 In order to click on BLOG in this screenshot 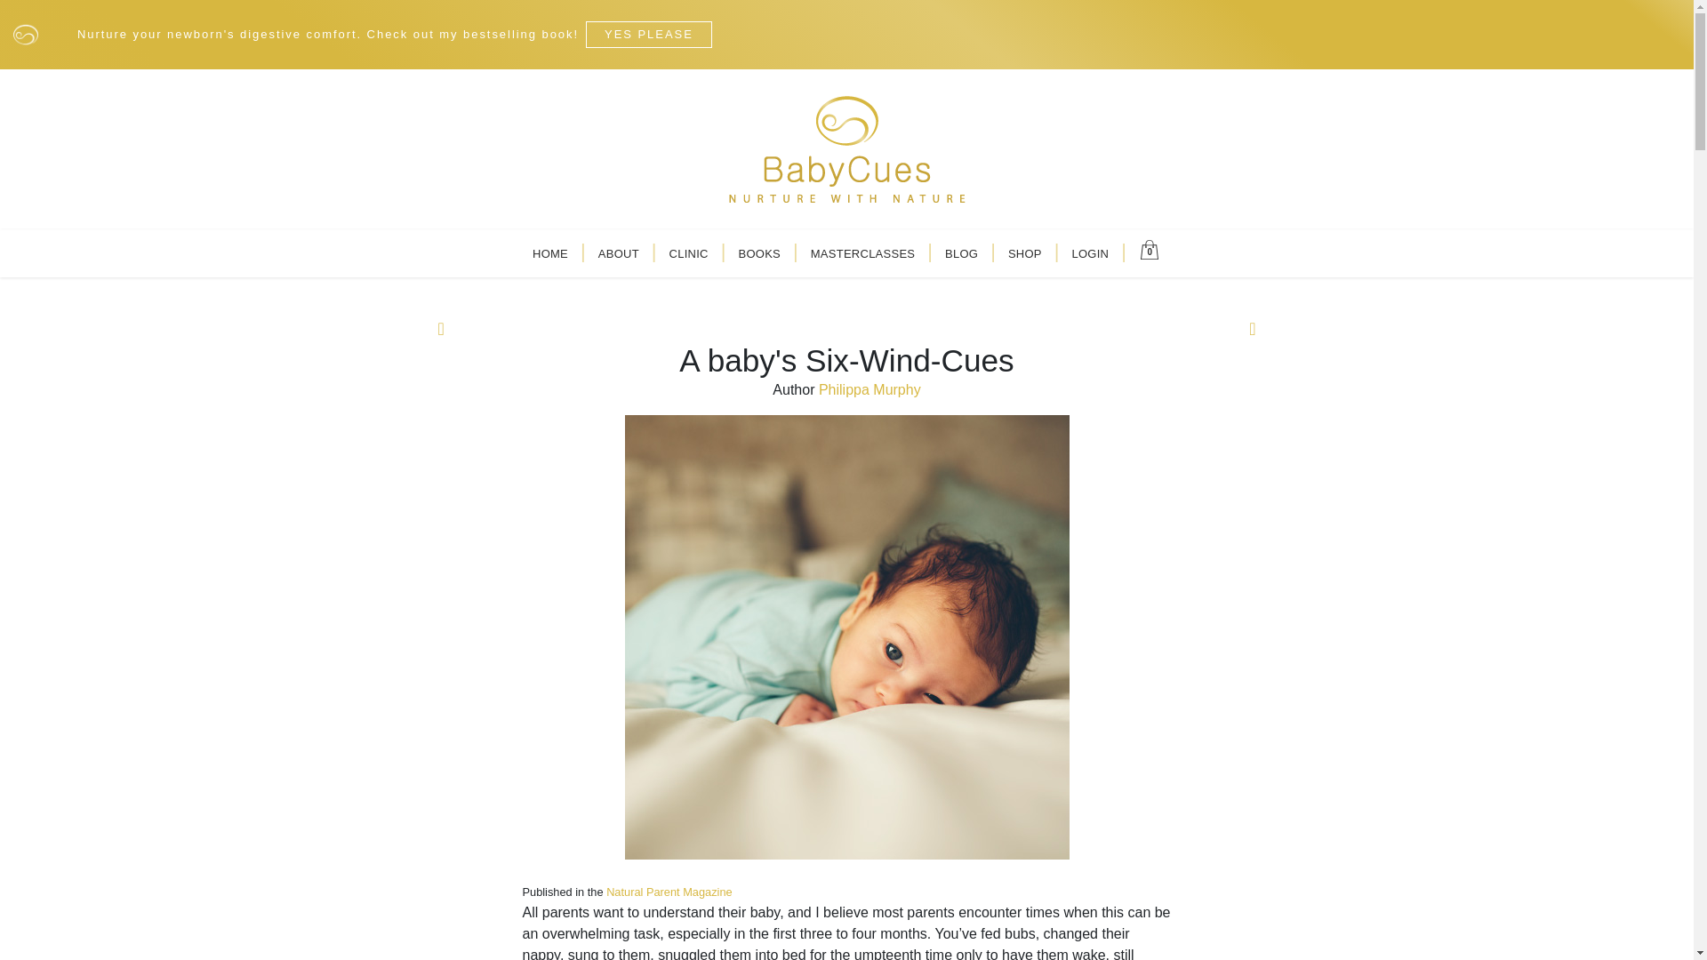, I will do `click(960, 253)`.